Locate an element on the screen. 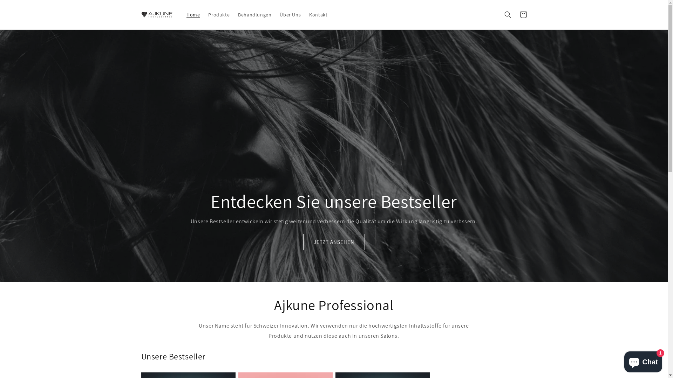  Home is located at coordinates (193, 15).